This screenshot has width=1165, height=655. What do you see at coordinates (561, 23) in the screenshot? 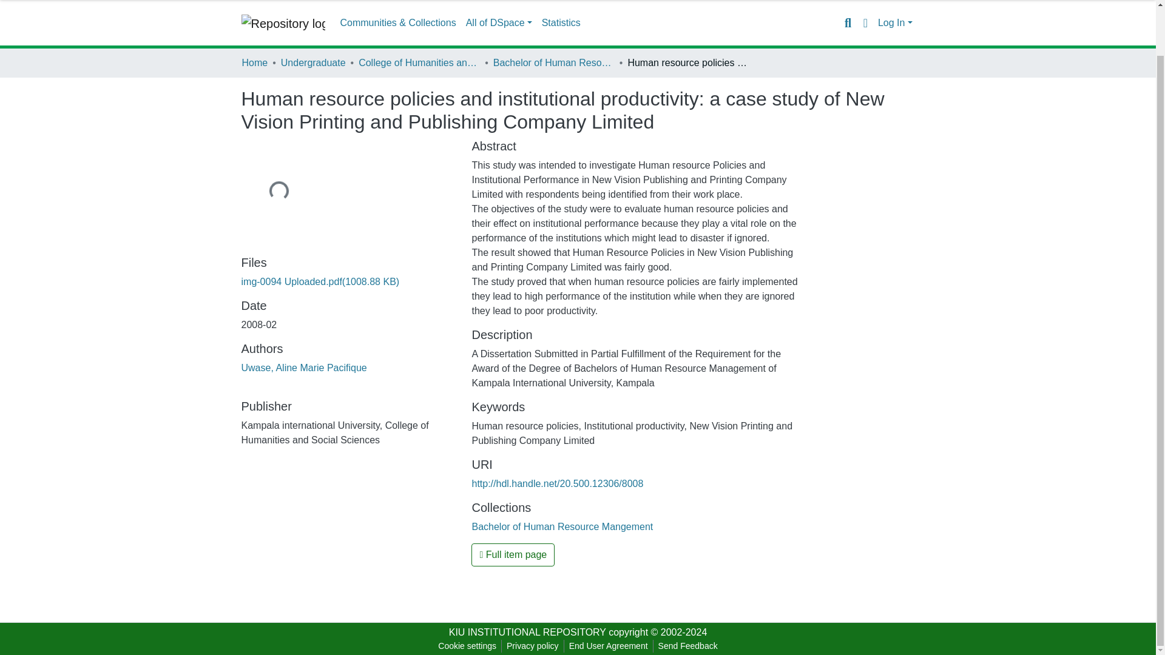
I see `Statistics` at bounding box center [561, 23].